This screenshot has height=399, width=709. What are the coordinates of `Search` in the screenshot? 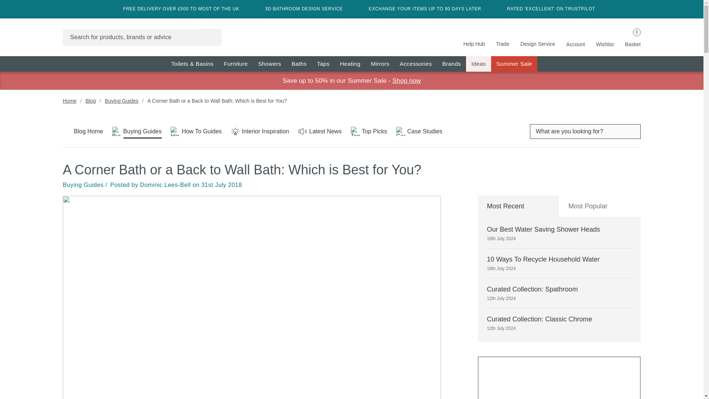 It's located at (478, 64).